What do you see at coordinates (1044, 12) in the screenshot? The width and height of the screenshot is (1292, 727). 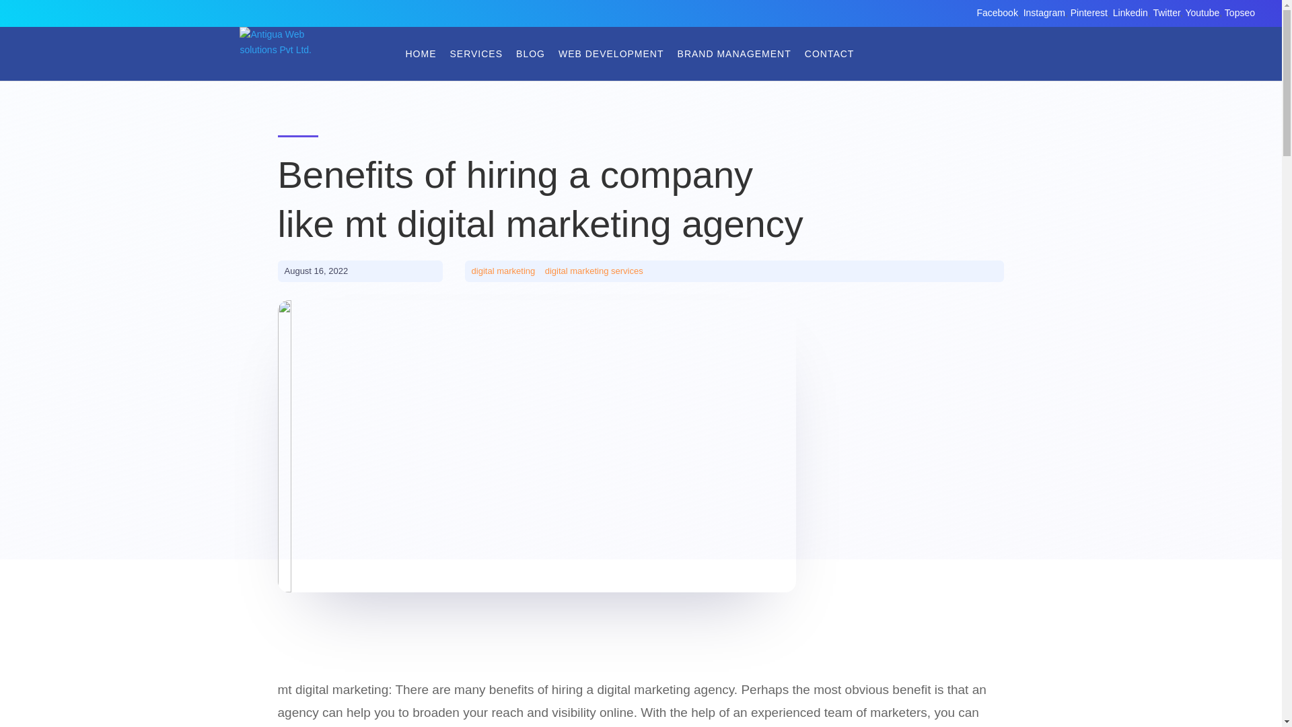 I see `Instagram` at bounding box center [1044, 12].